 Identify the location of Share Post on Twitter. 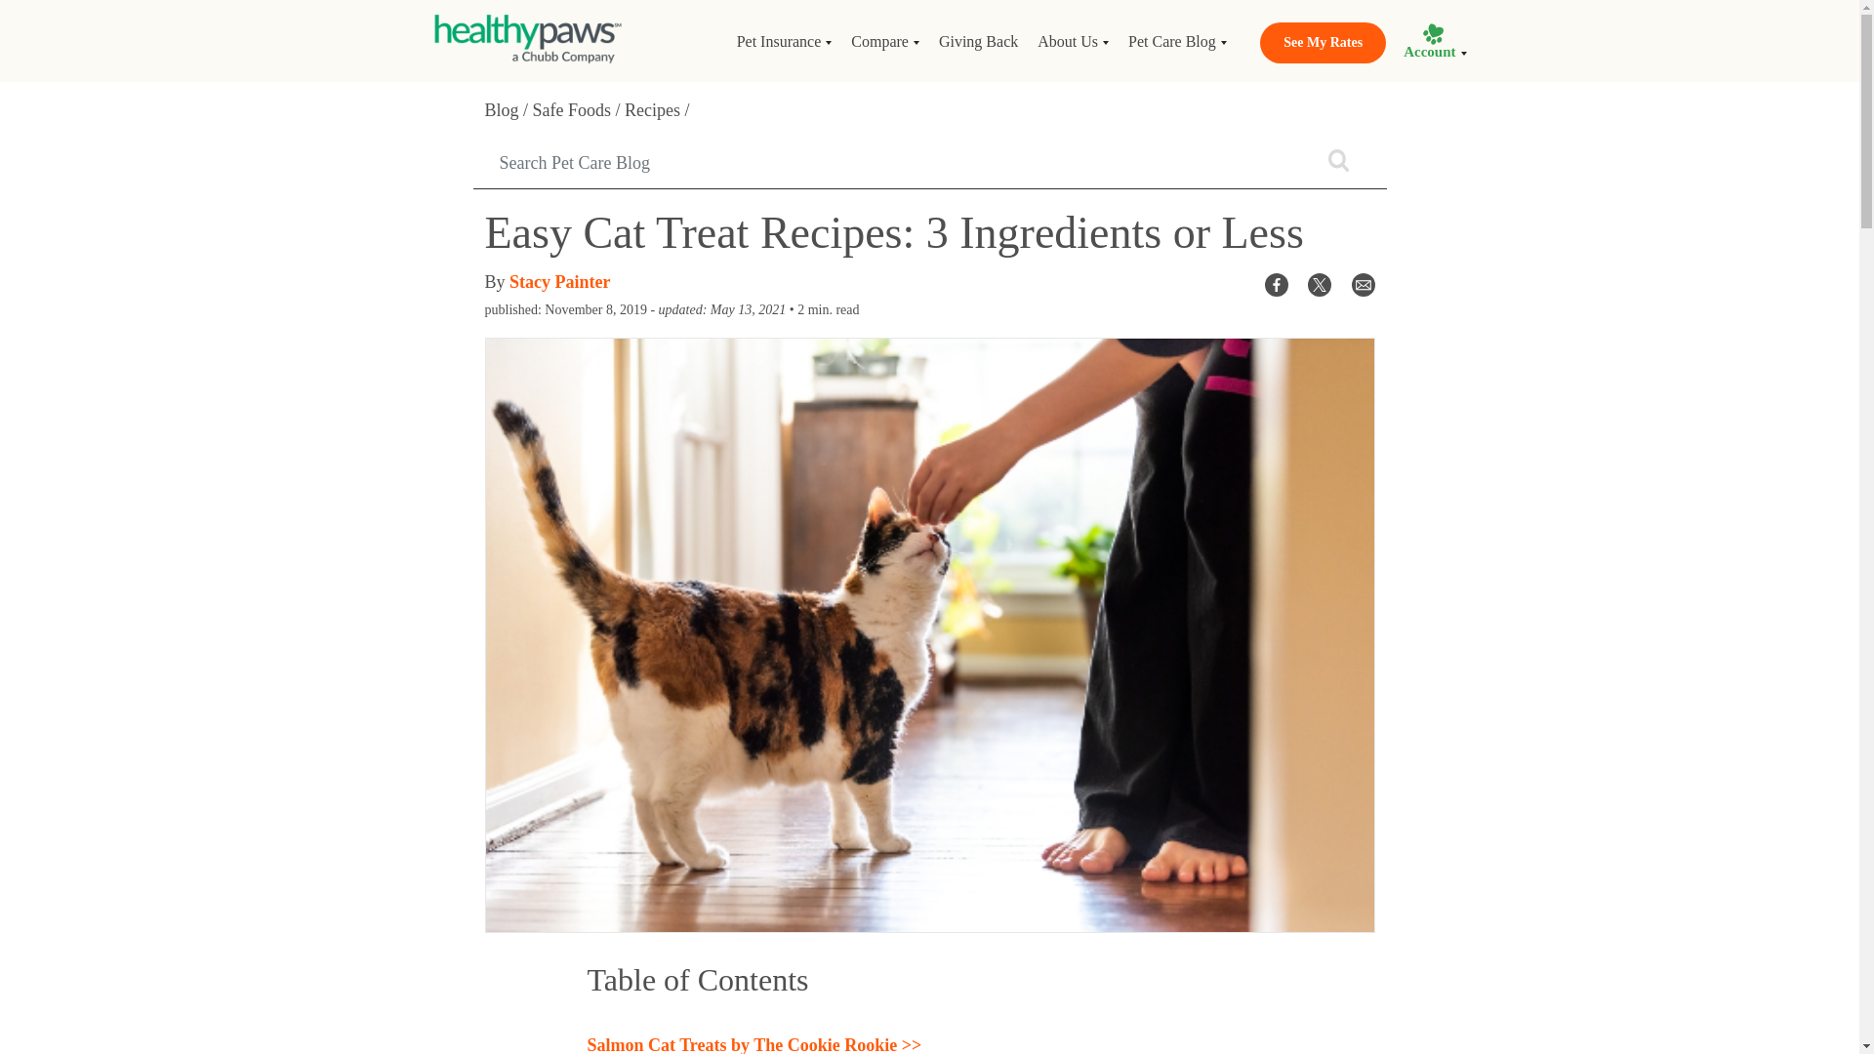
(1320, 283).